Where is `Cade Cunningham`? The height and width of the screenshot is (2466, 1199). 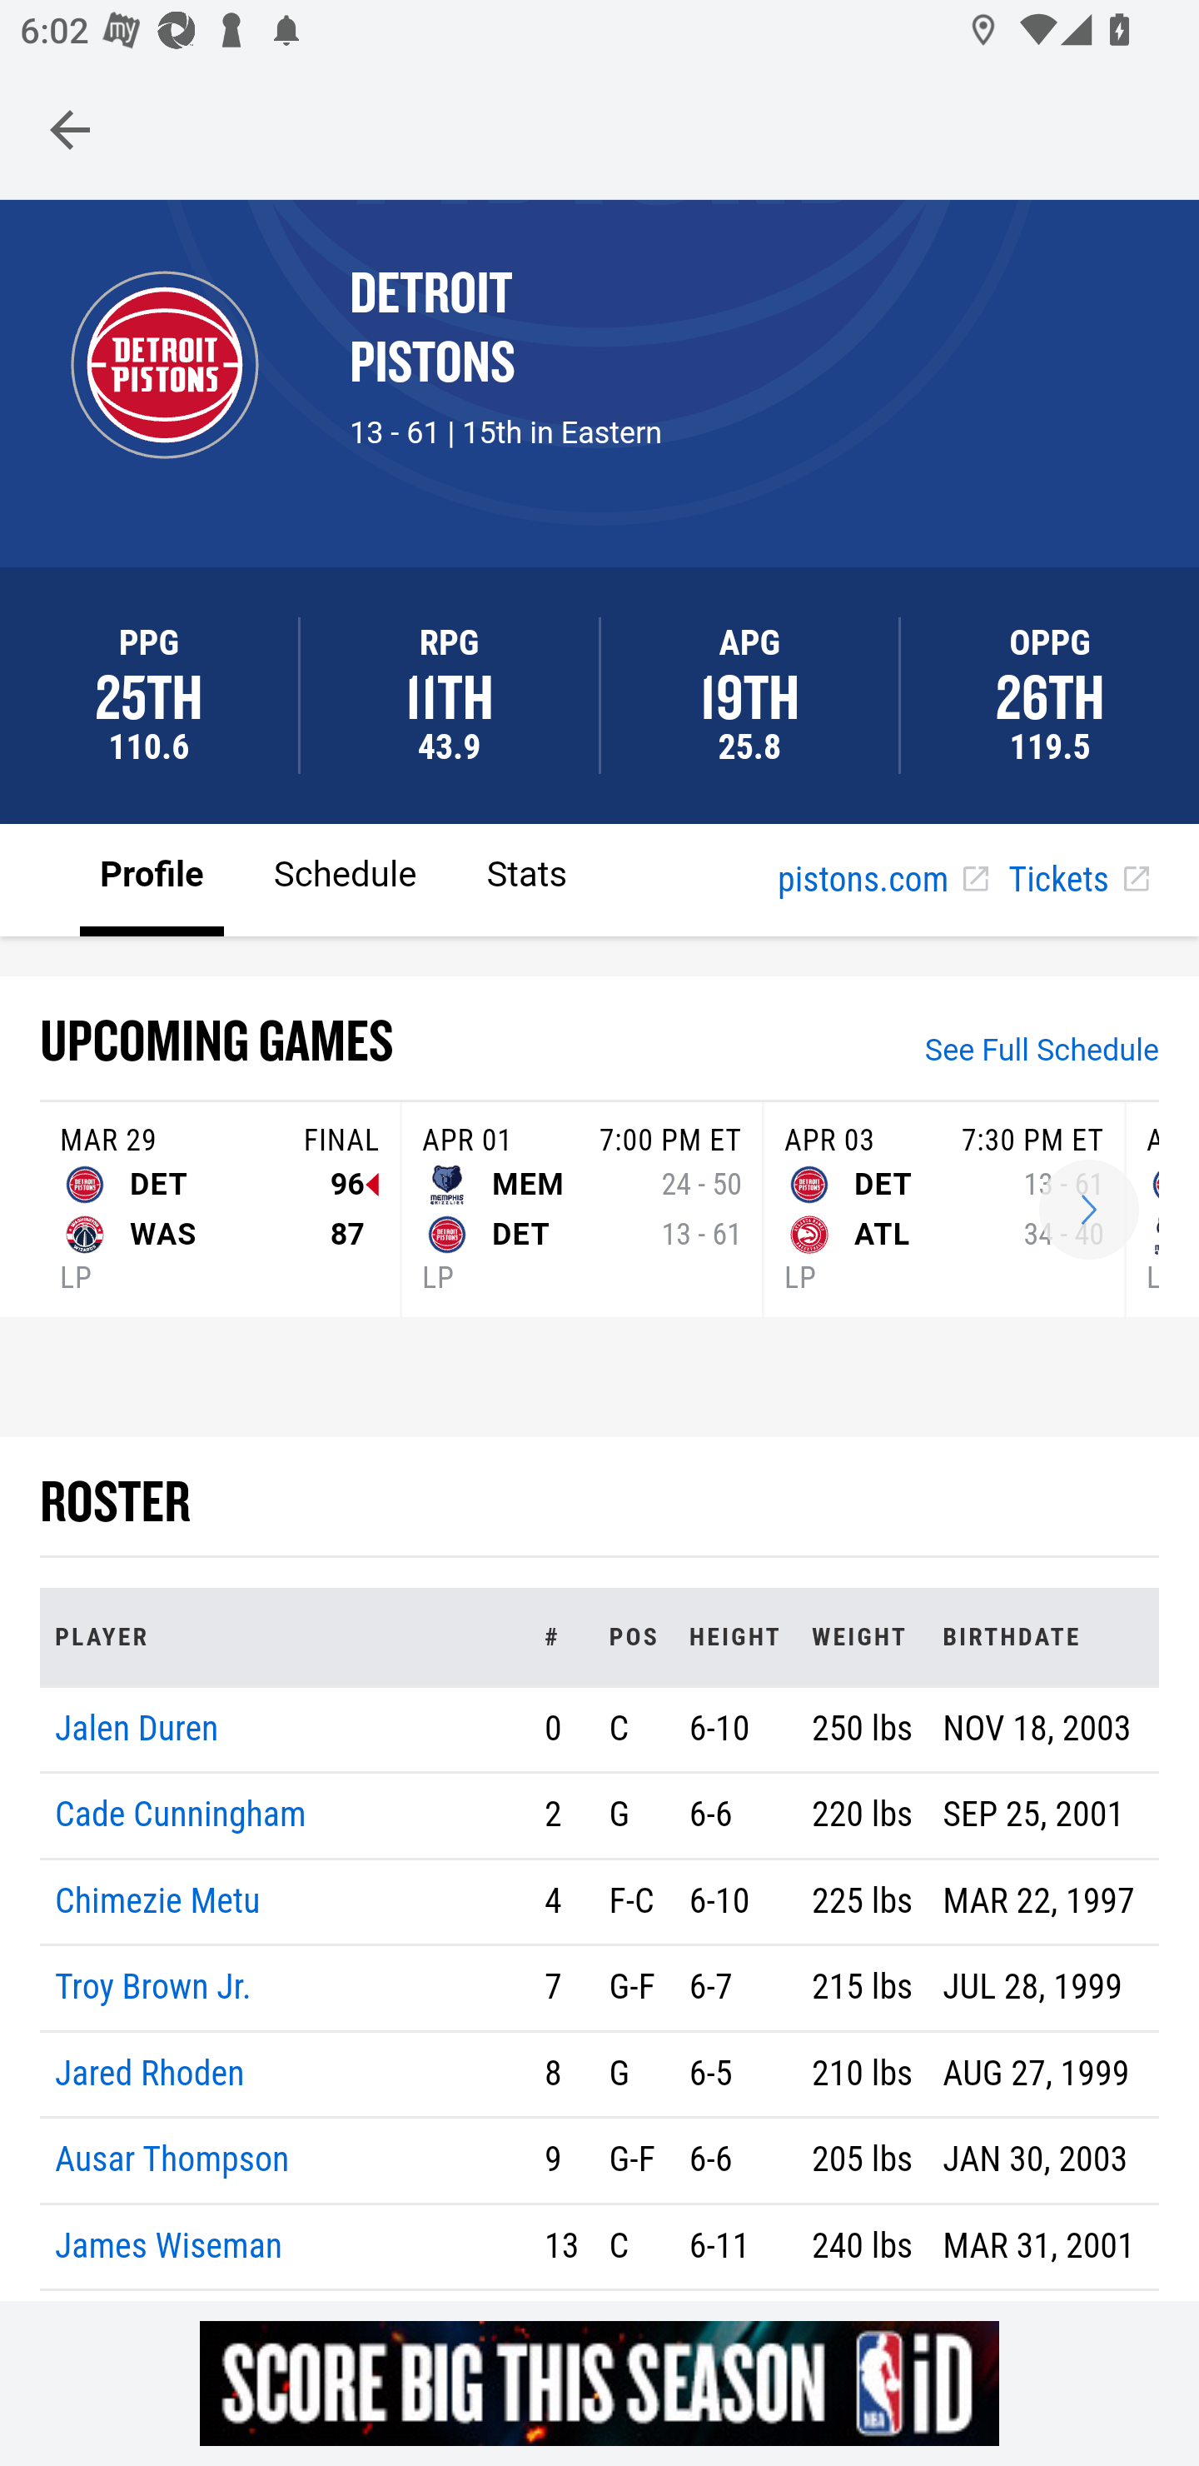 Cade Cunningham is located at coordinates (181, 1816).